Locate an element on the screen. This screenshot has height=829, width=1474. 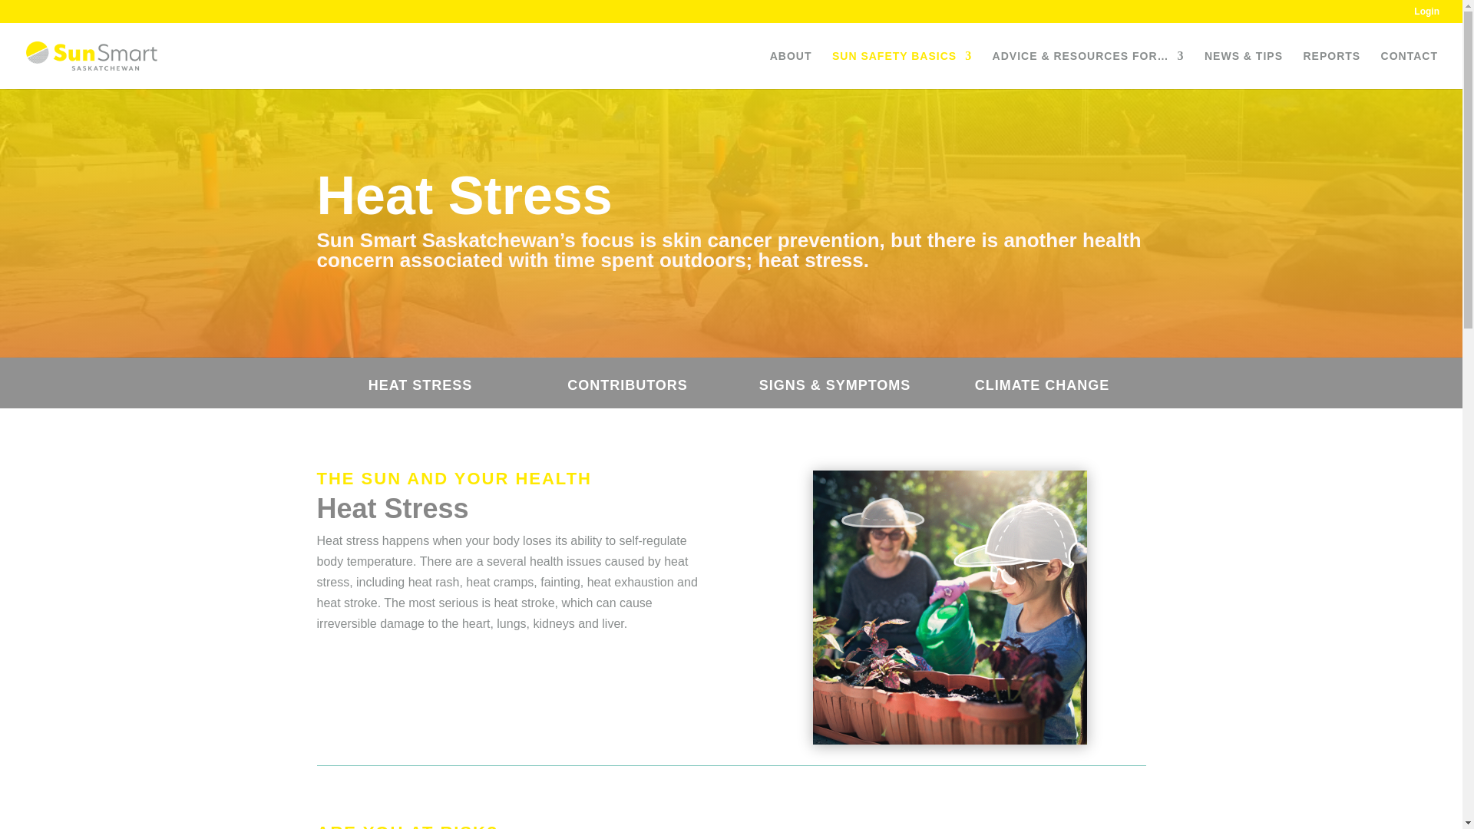
ABOUT is located at coordinates (791, 69).